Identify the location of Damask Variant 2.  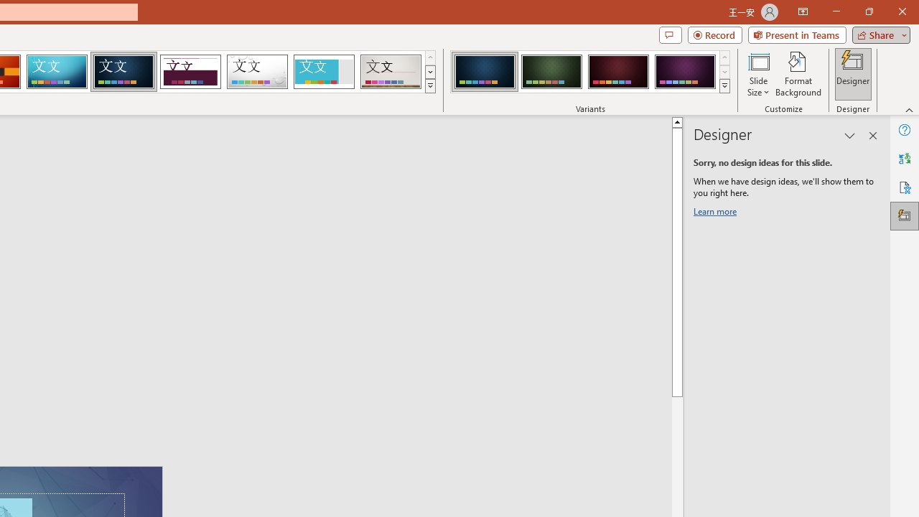
(551, 72).